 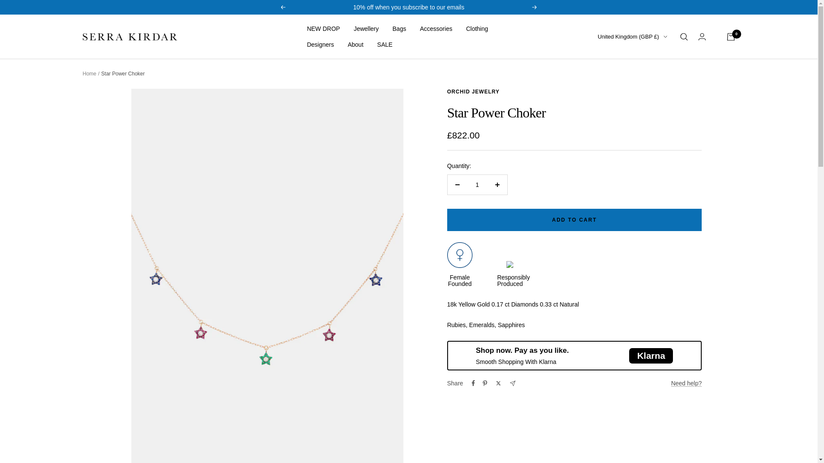 What do you see at coordinates (587, 119) in the screenshot?
I see `AD` at bounding box center [587, 119].